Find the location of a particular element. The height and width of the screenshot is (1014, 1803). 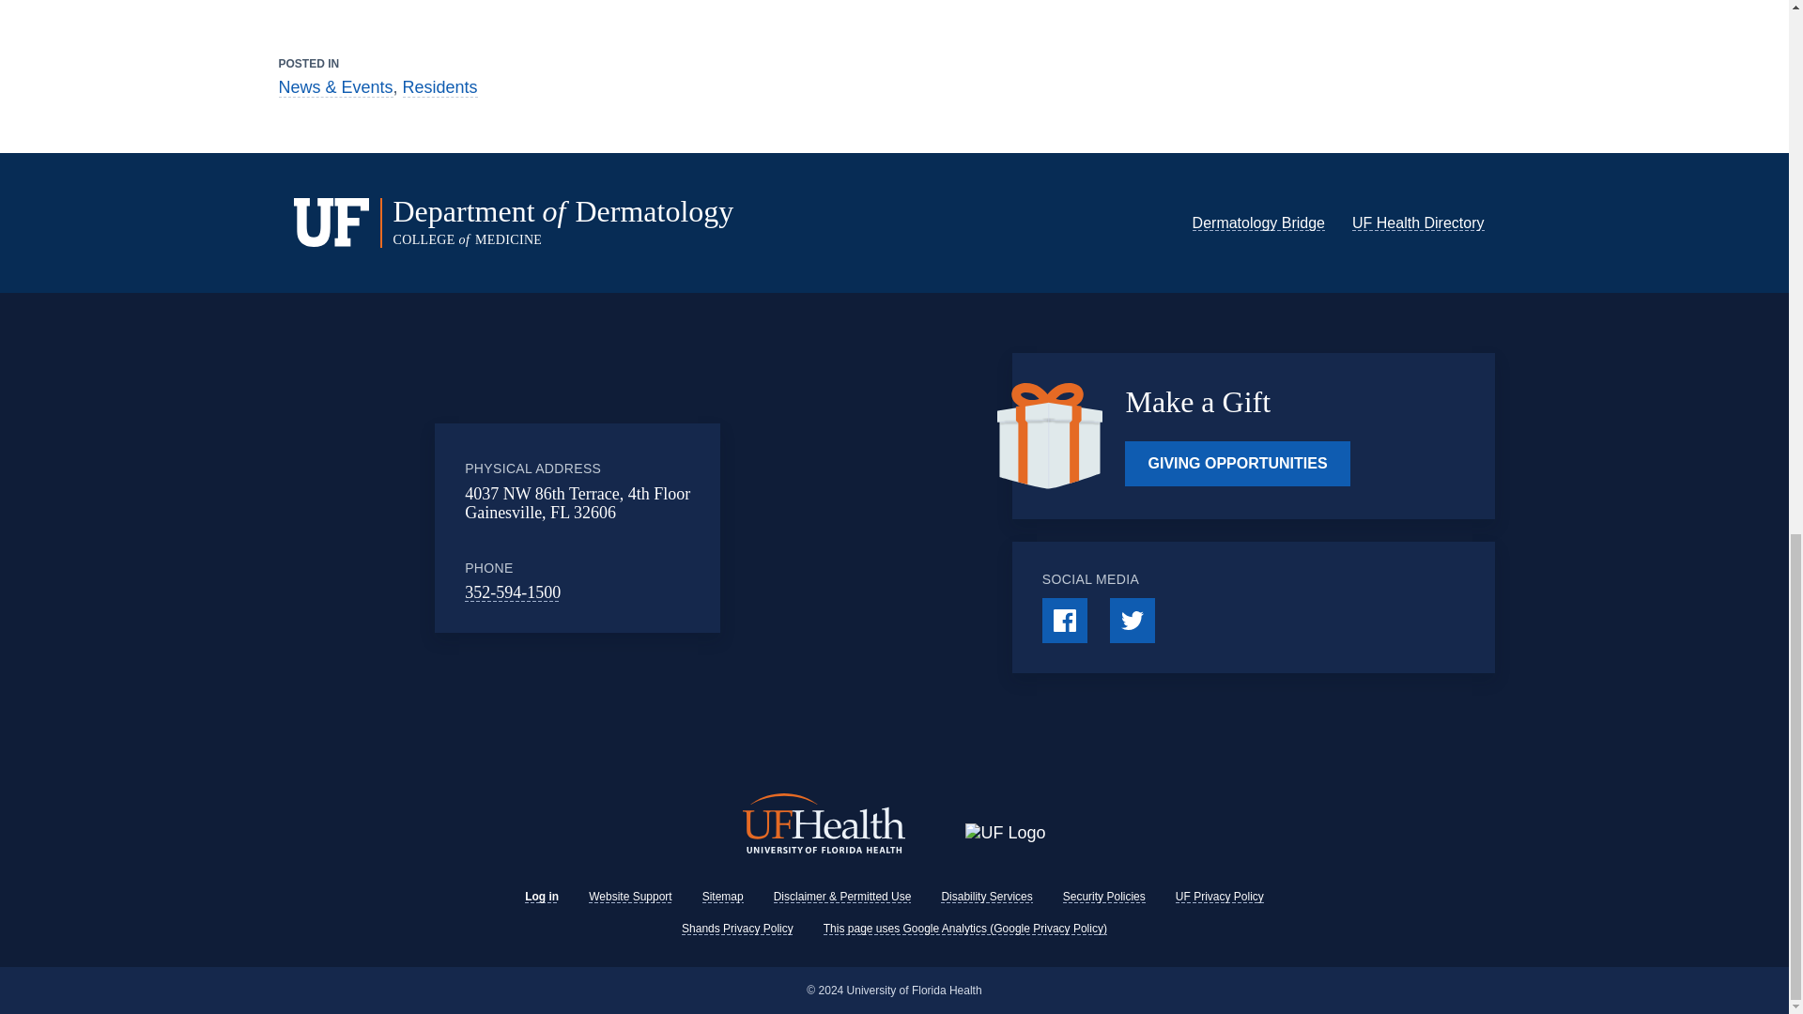

Log in is located at coordinates (541, 897).